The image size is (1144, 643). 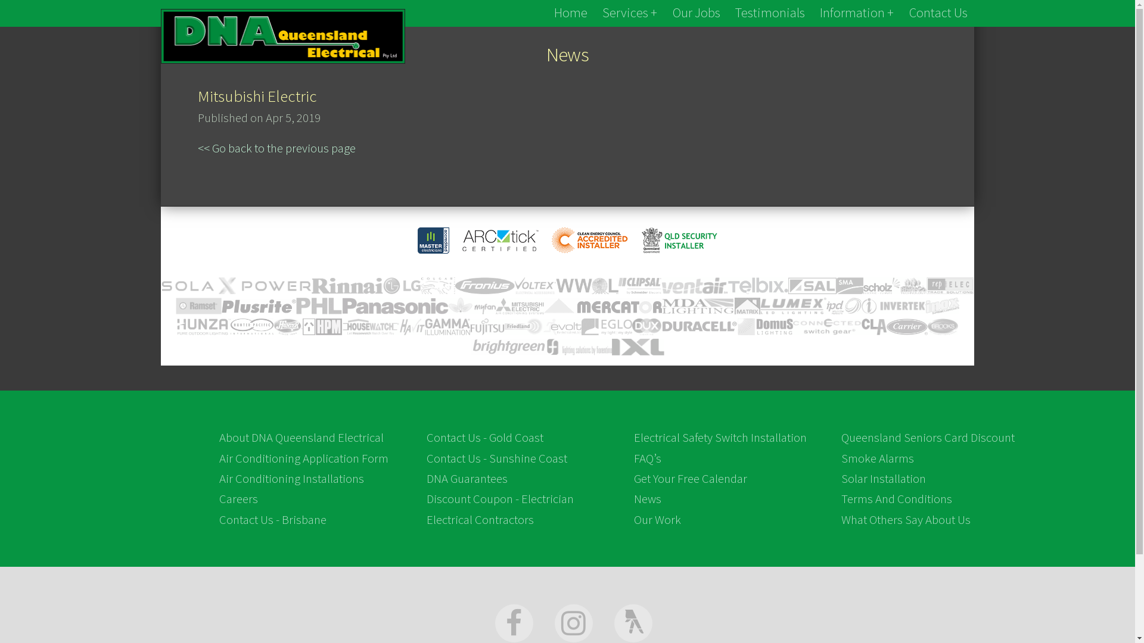 I want to click on Contact Us - Gold Coast, so click(x=485, y=437).